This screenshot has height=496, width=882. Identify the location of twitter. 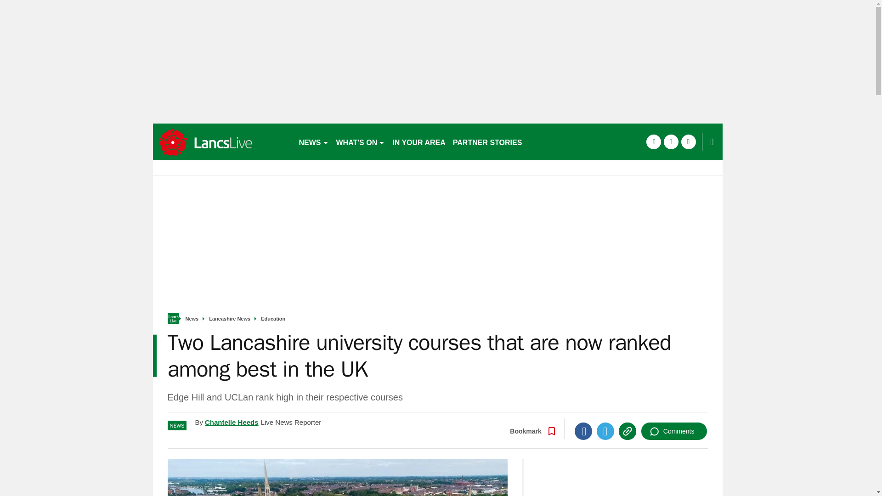
(671, 141).